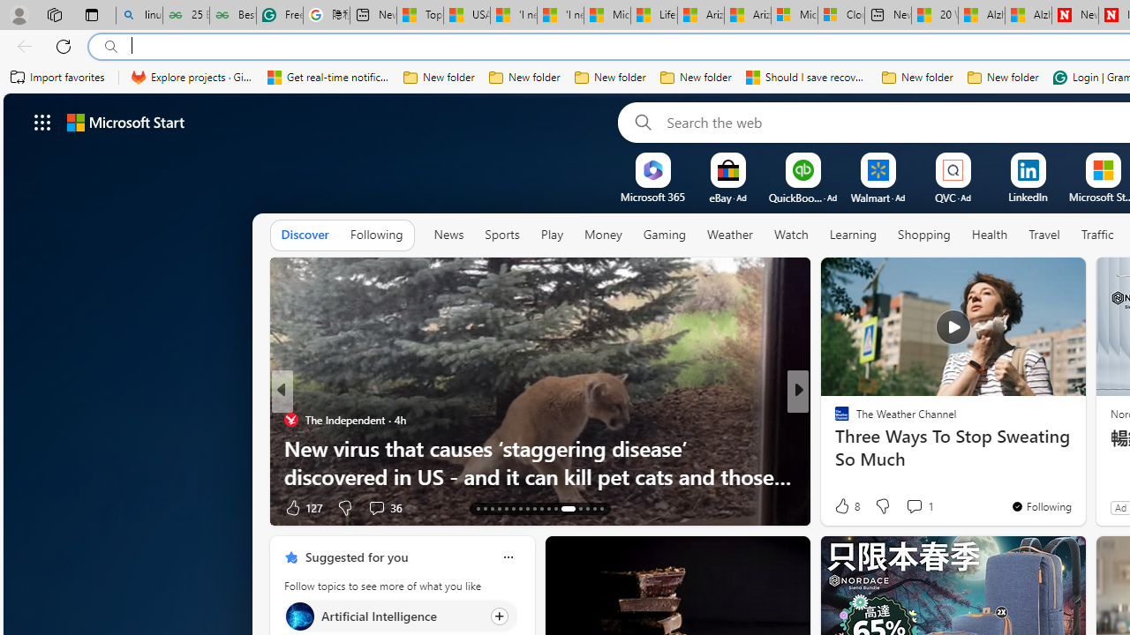 This screenshot has width=1130, height=635. What do you see at coordinates (920, 506) in the screenshot?
I see `View comments 7 Comment` at bounding box center [920, 506].